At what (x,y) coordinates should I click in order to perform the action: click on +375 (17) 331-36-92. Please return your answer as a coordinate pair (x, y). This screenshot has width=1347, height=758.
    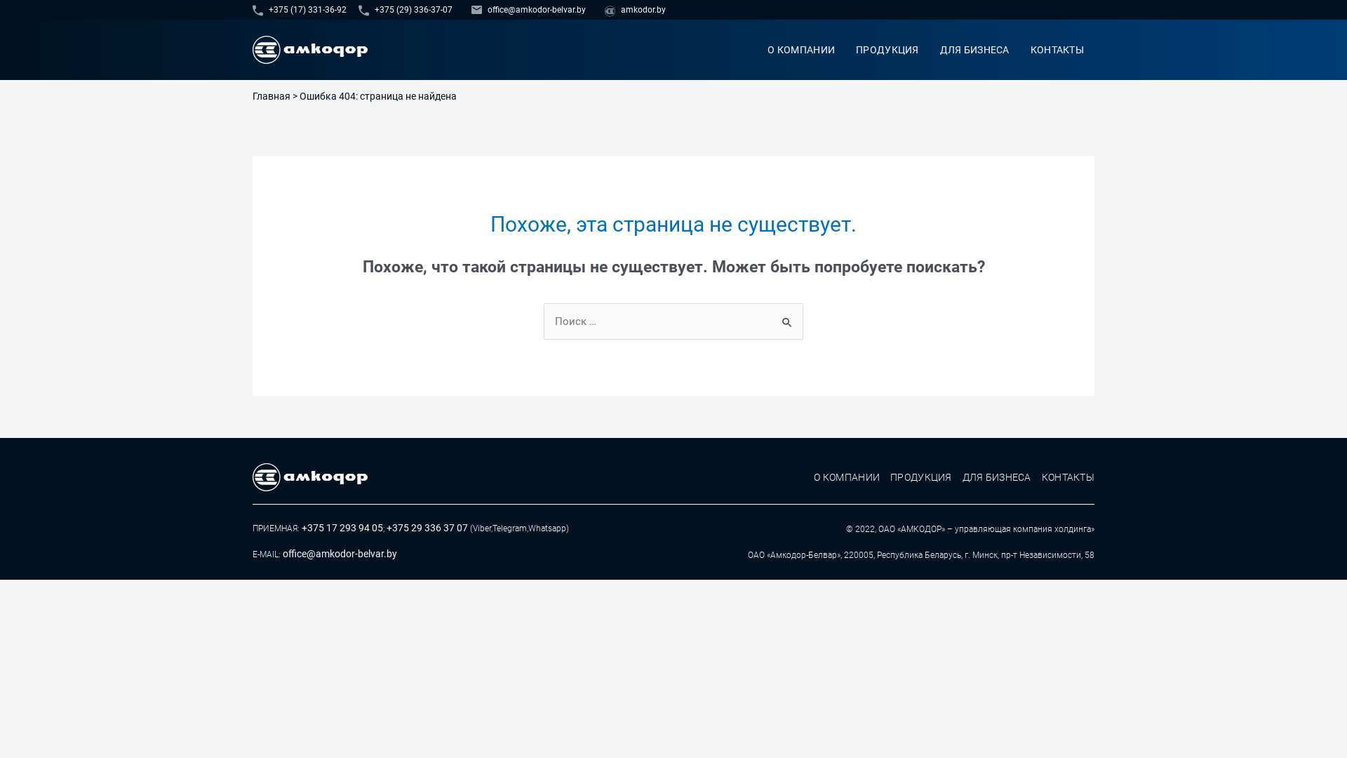
    Looking at the image, I should click on (306, 10).